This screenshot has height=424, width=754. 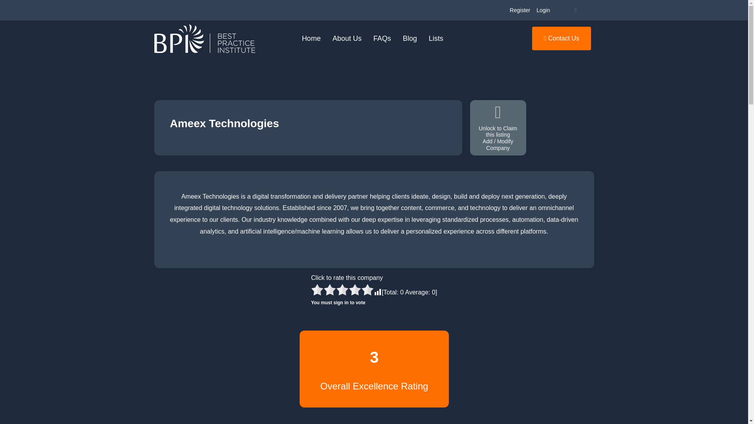 I want to click on Lists, so click(x=436, y=38).